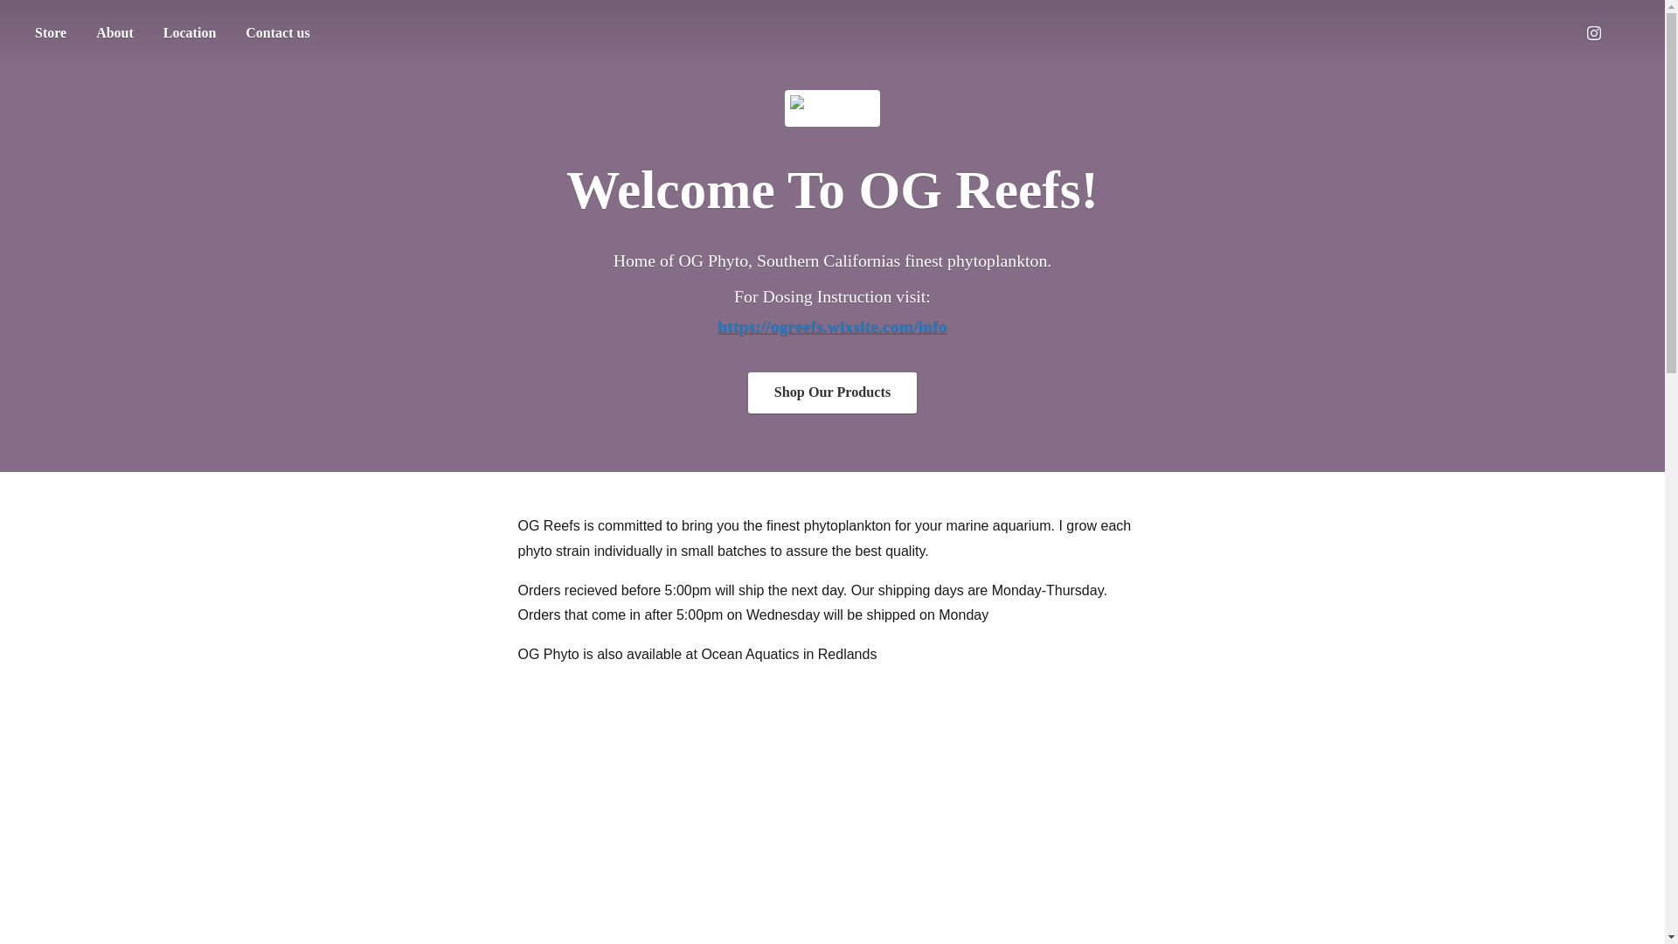 The image size is (1678, 944). Describe the element at coordinates (50, 33) in the screenshot. I see `Store` at that location.